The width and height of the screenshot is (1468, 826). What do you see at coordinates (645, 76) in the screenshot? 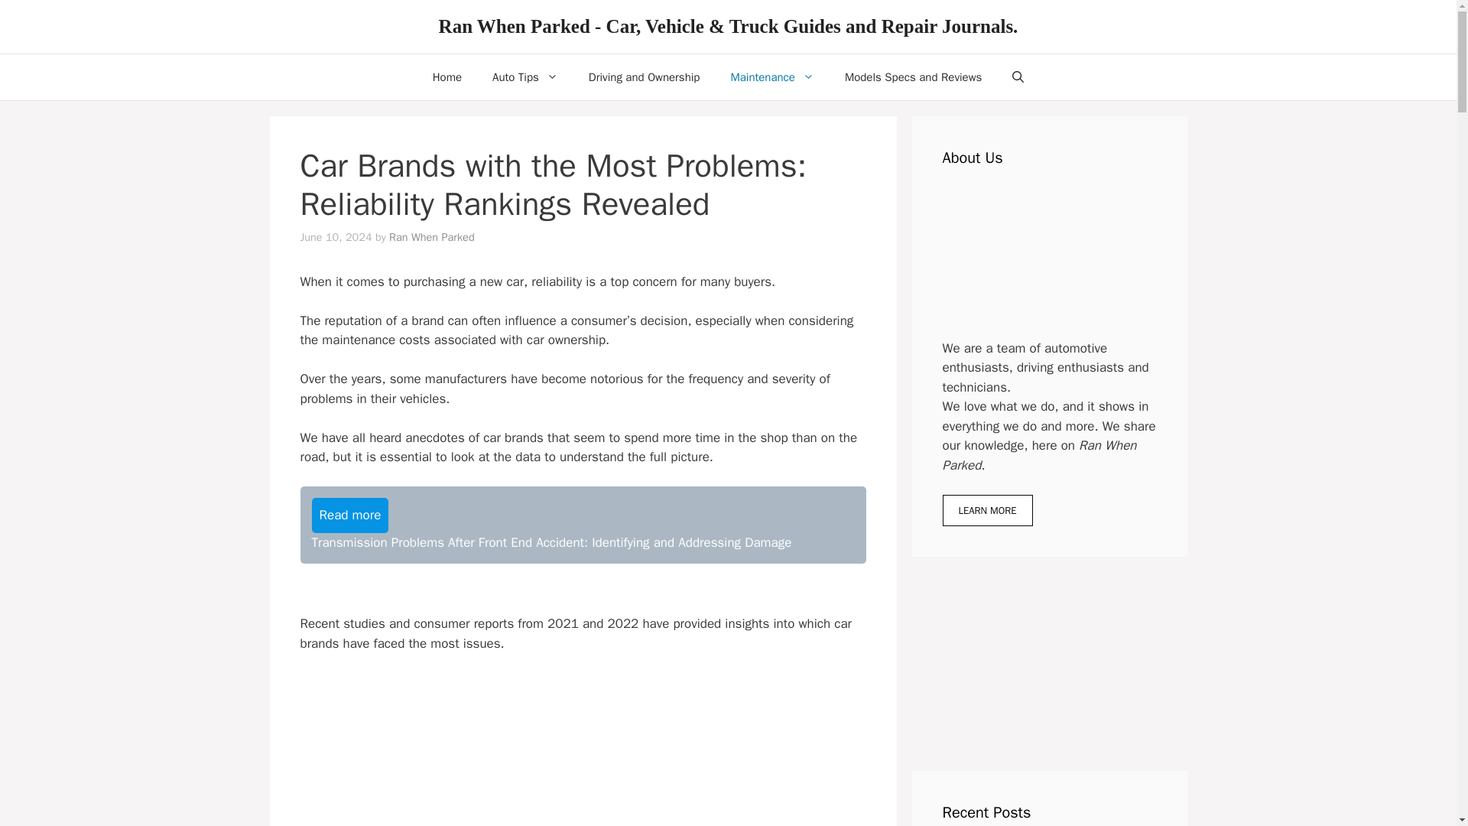
I see `Driving and Ownership` at bounding box center [645, 76].